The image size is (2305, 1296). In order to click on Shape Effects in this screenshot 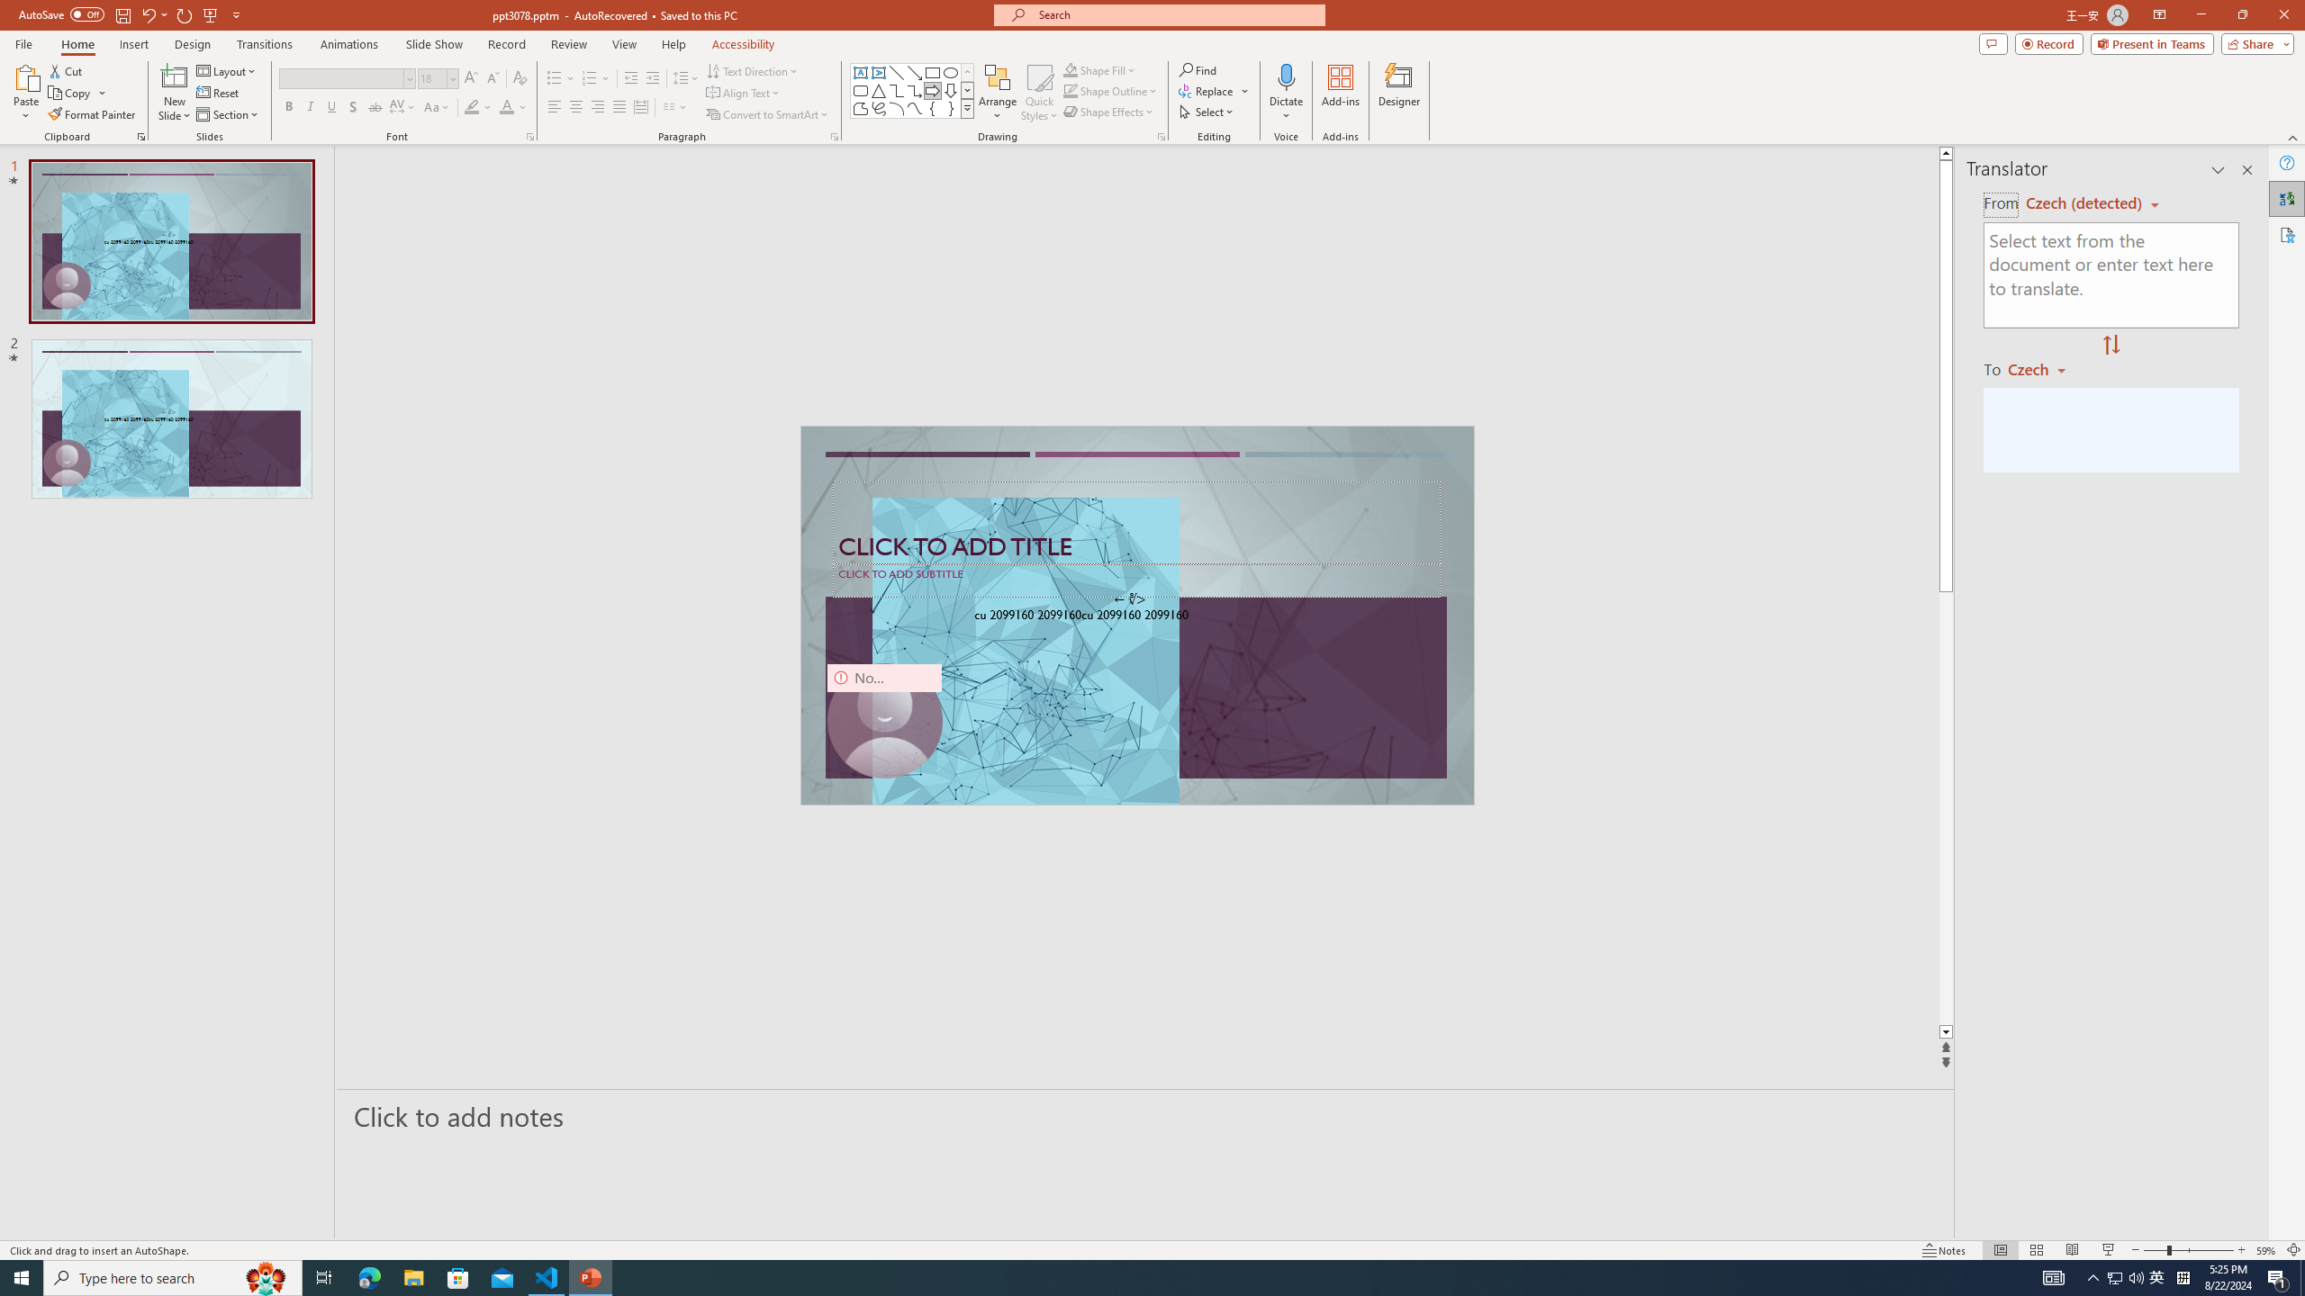, I will do `click(1109, 112)`.